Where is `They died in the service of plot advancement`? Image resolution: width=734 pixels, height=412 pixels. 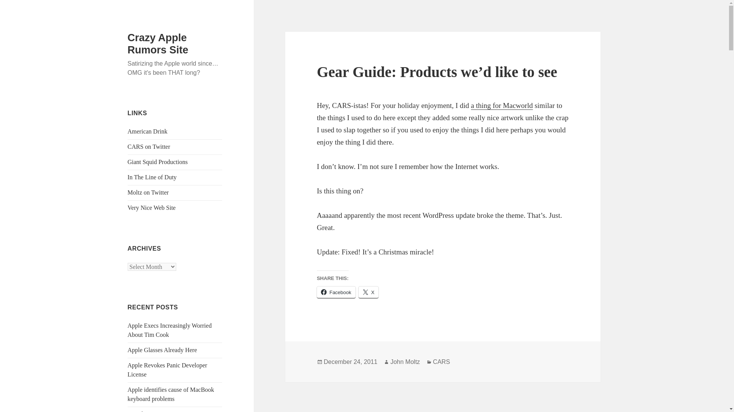
They died in the service of plot advancement is located at coordinates (152, 177).